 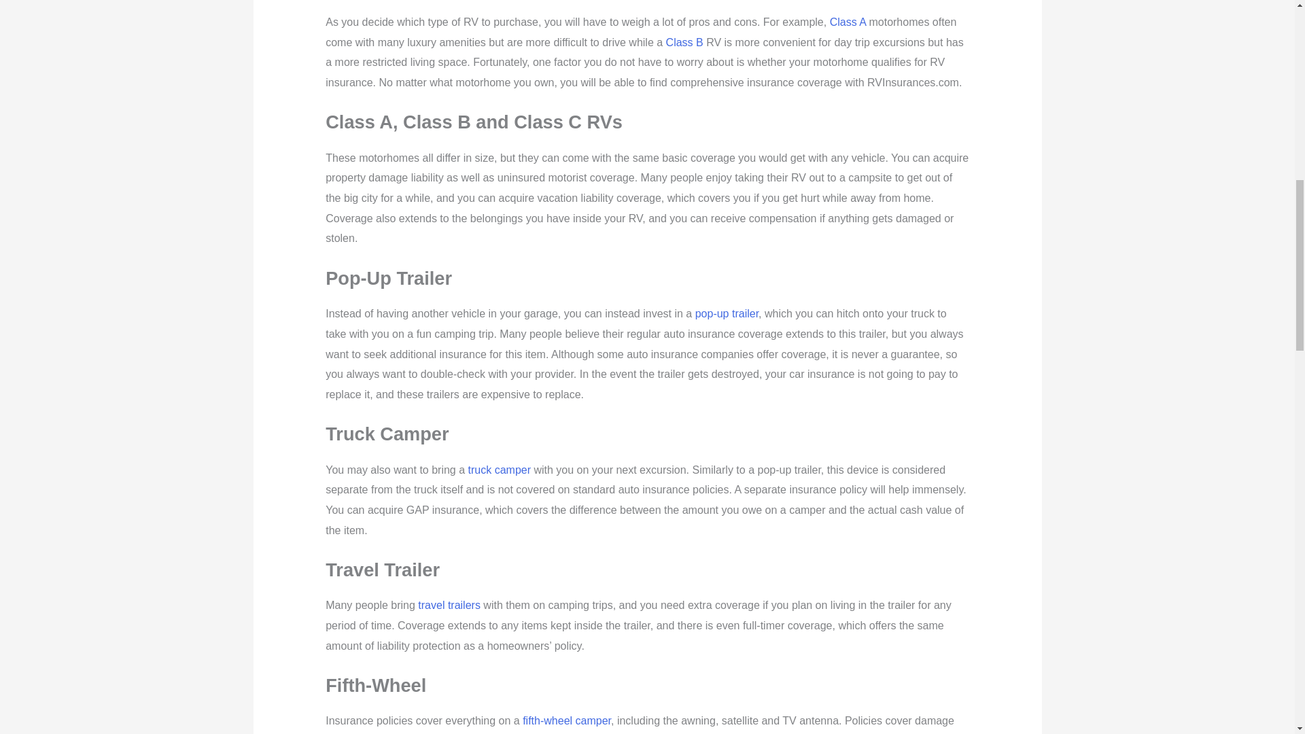 What do you see at coordinates (684, 42) in the screenshot?
I see `Class B` at bounding box center [684, 42].